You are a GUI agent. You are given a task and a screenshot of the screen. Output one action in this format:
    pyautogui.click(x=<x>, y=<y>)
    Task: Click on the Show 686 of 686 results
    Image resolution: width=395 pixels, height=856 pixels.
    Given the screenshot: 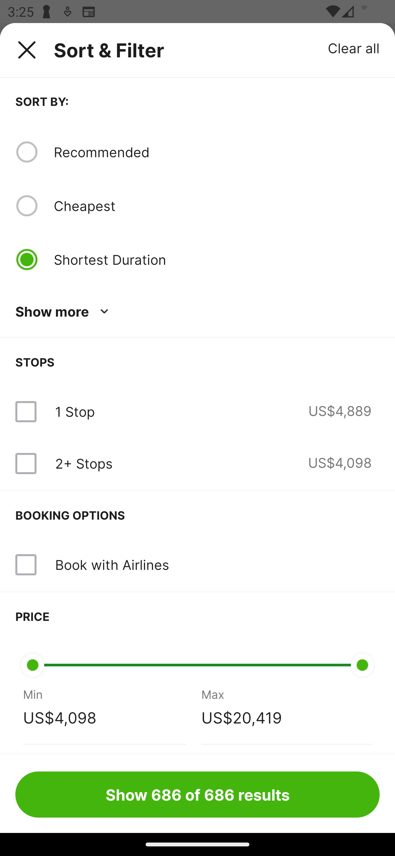 What is the action you would take?
    pyautogui.click(x=198, y=794)
    